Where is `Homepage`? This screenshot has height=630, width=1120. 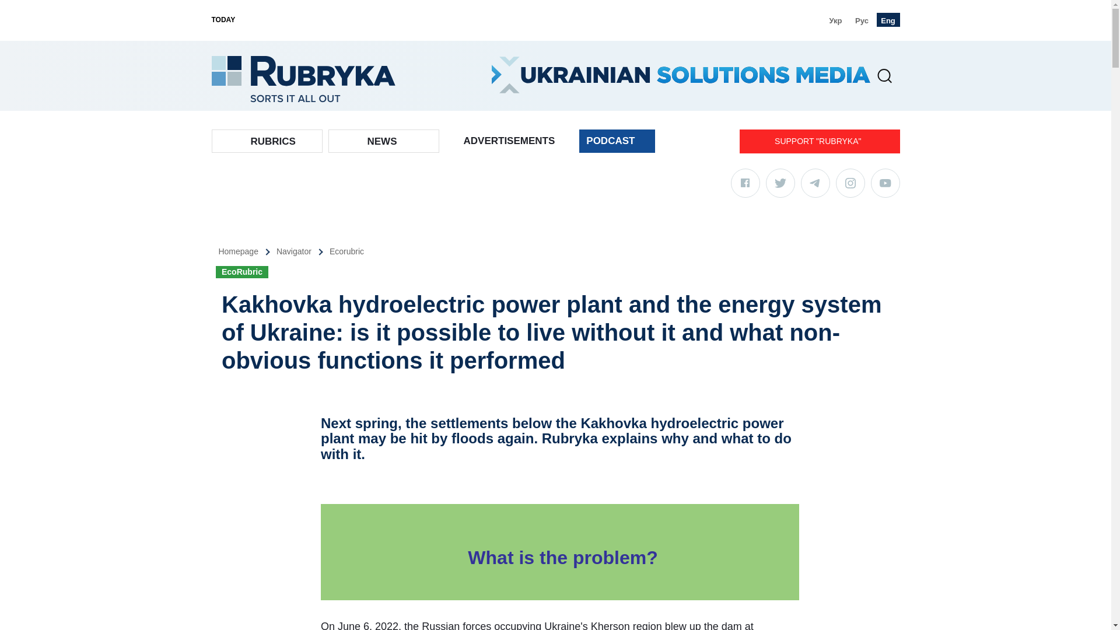
Homepage is located at coordinates (246, 251).